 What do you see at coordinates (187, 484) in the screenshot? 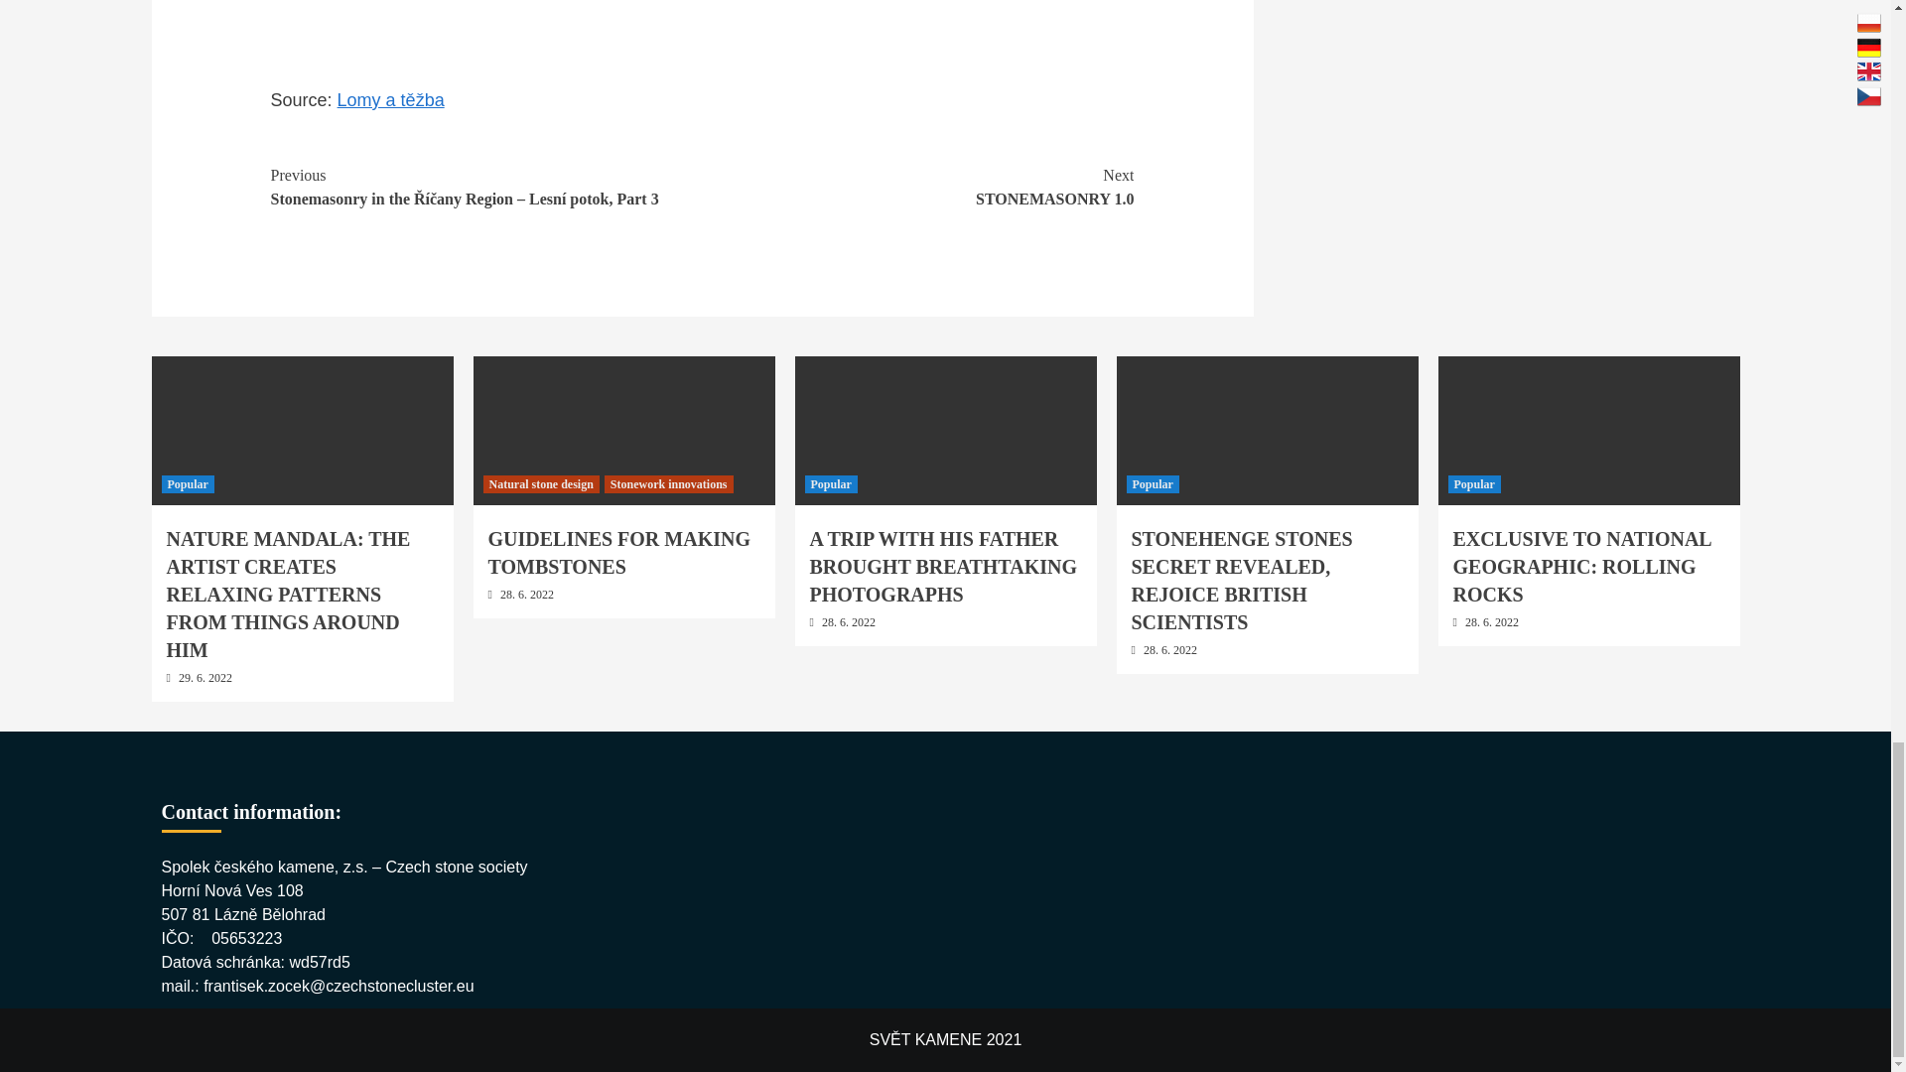
I see `Popular` at bounding box center [187, 484].